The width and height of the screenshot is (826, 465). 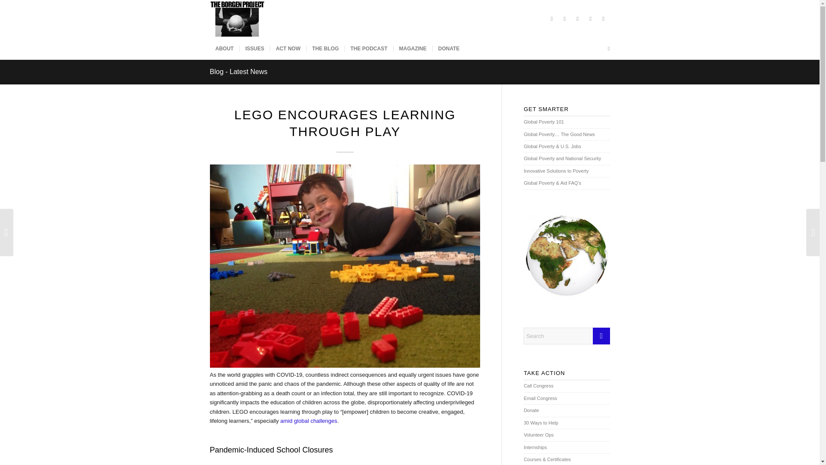 I want to click on ACT NOW, so click(x=287, y=48).